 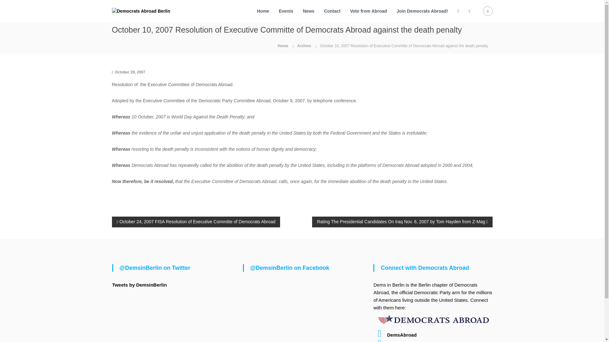 What do you see at coordinates (395, 334) in the screenshot?
I see `DemsAbroad` at bounding box center [395, 334].